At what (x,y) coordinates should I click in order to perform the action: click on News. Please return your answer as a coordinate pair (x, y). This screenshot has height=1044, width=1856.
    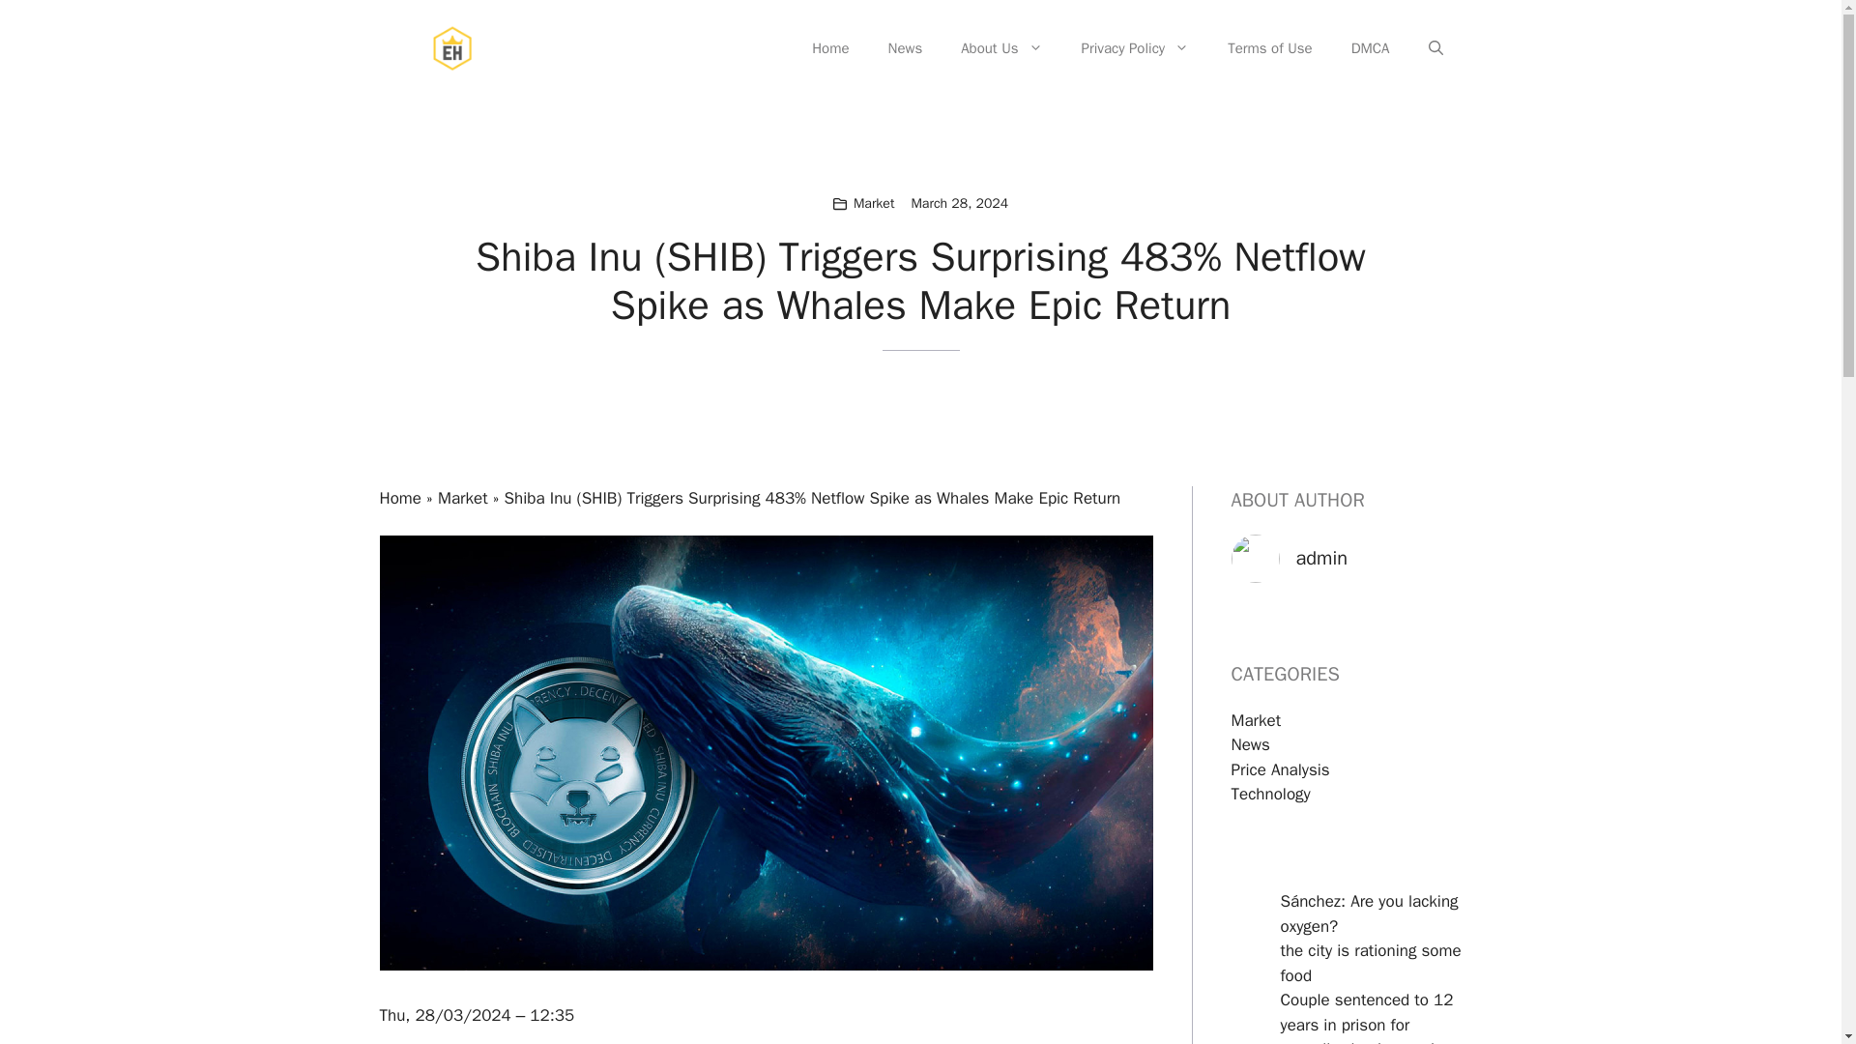
    Looking at the image, I should click on (1251, 744).